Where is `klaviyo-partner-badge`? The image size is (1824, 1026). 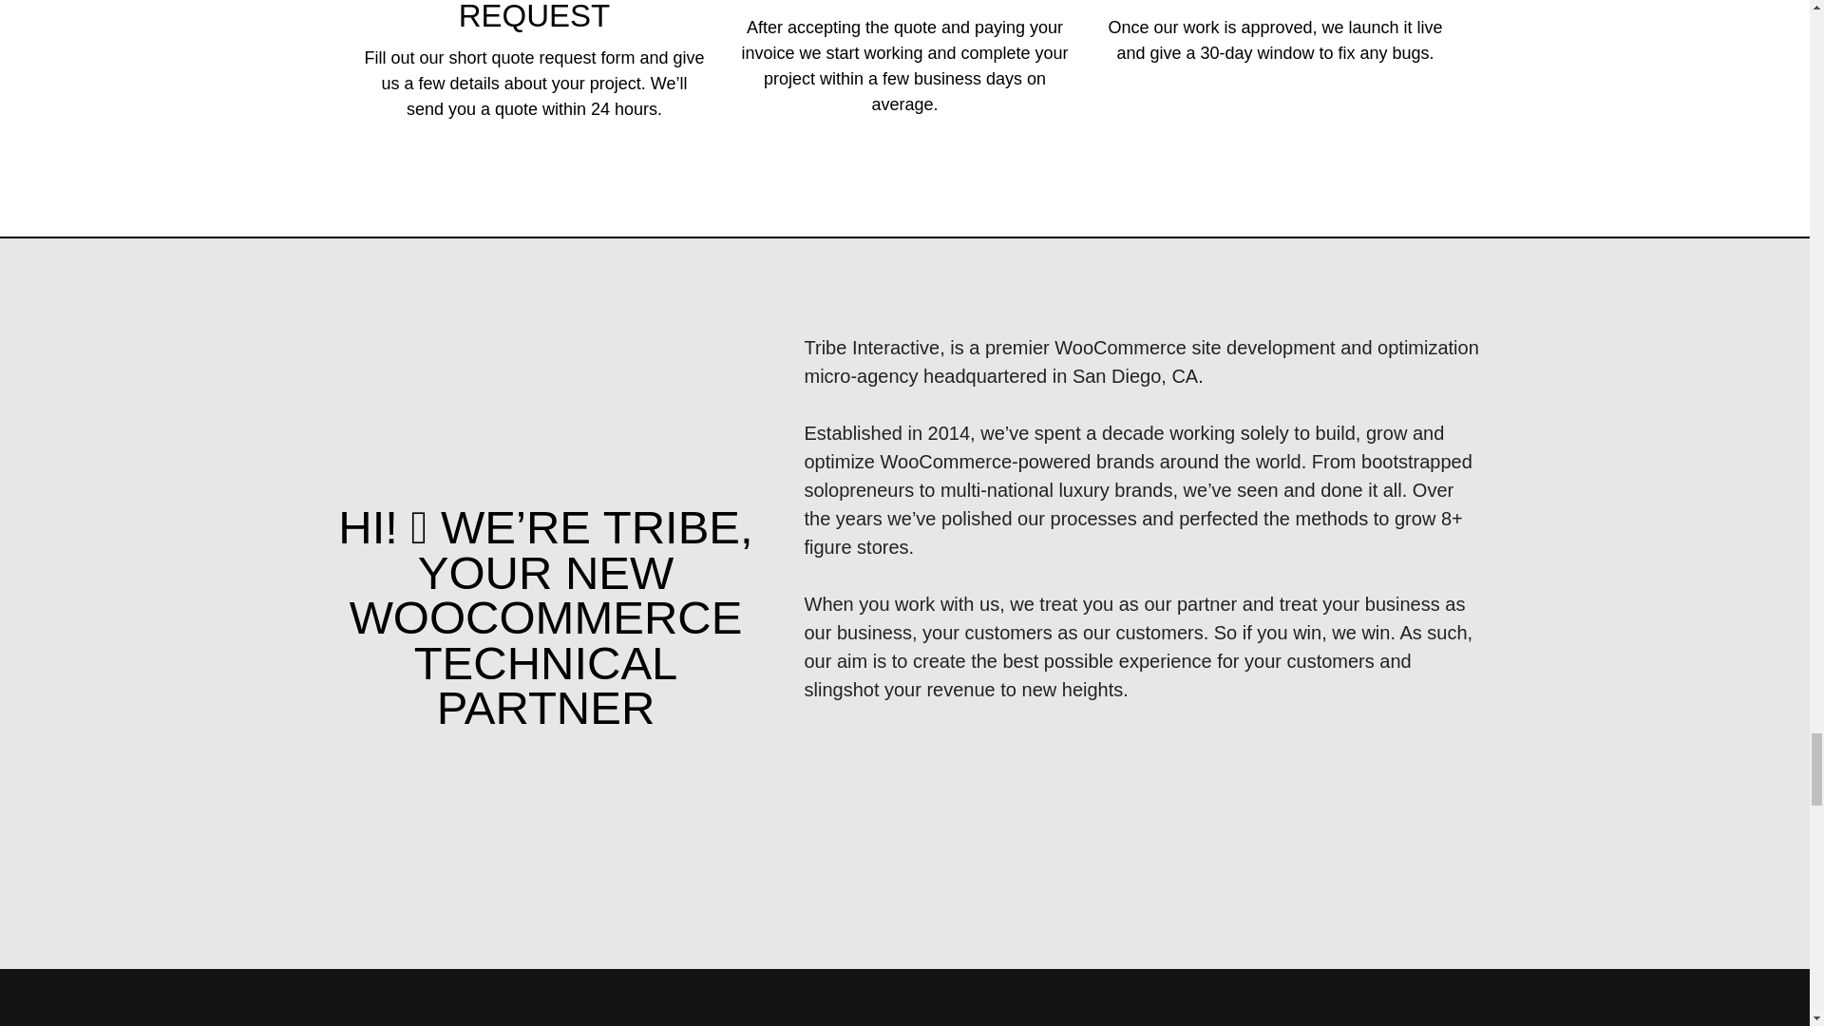
klaviyo-partner-badge is located at coordinates (673, 826).